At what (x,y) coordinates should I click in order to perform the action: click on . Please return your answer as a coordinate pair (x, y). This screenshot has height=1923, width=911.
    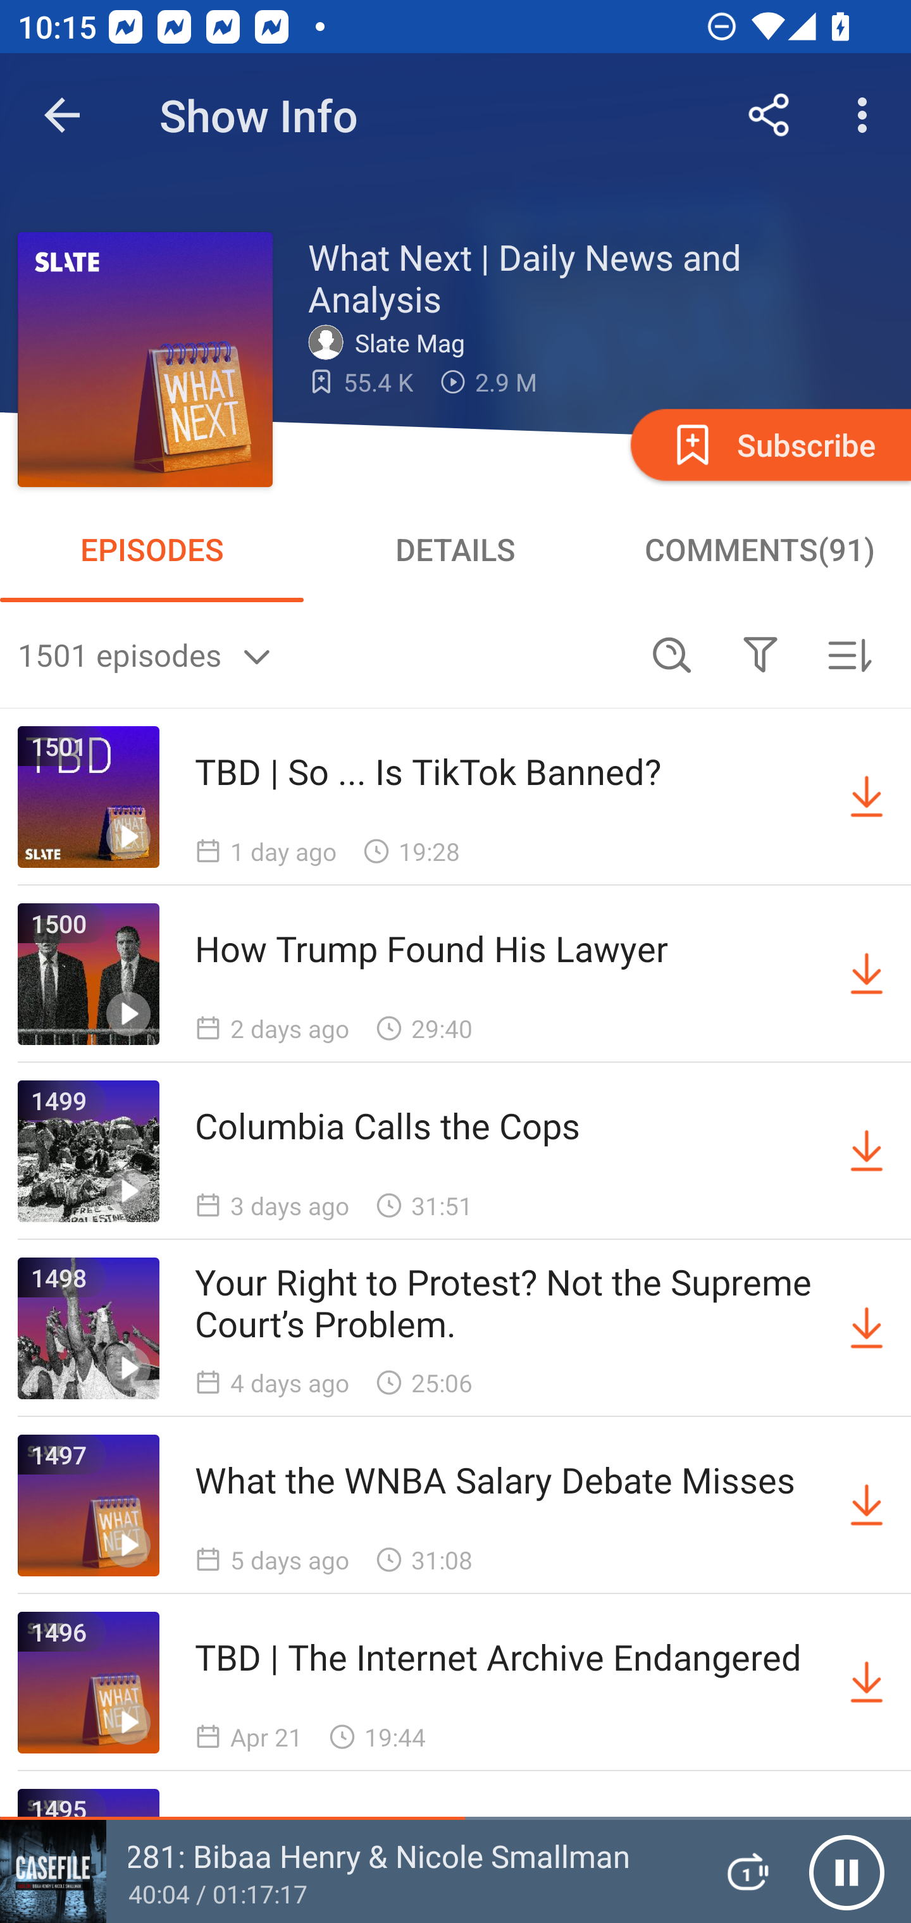
    Looking at the image, I should click on (760, 654).